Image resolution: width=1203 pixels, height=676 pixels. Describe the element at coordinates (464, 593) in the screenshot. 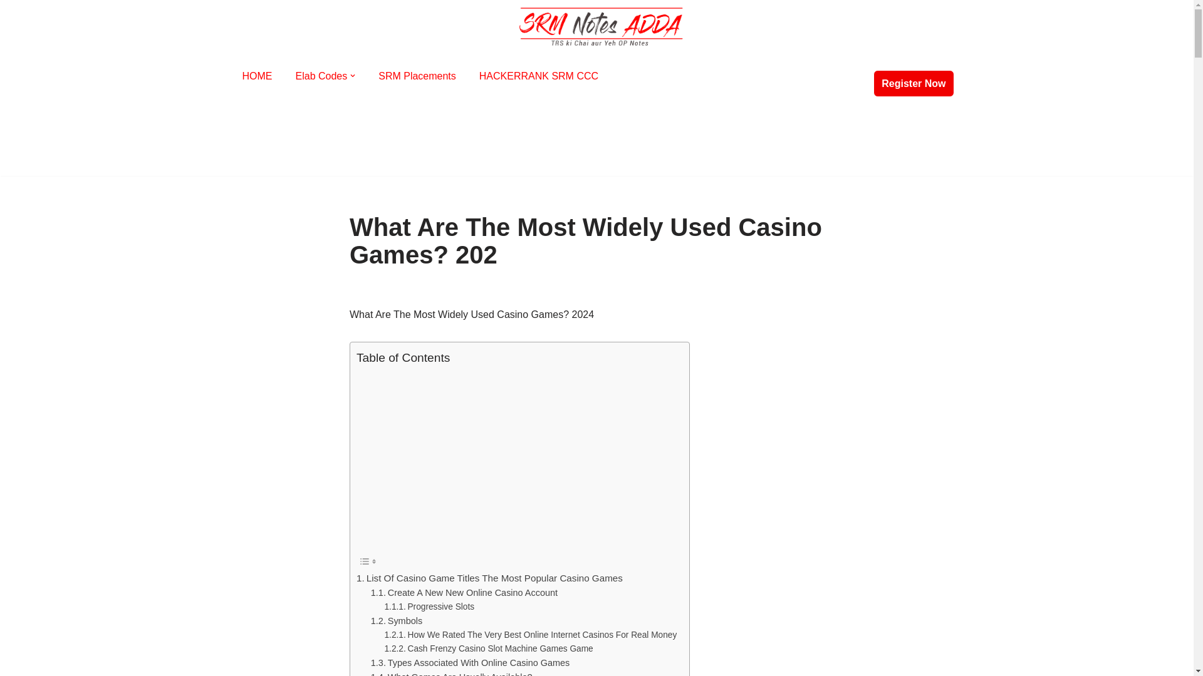

I see `Create A New New Online Casino Account` at that location.